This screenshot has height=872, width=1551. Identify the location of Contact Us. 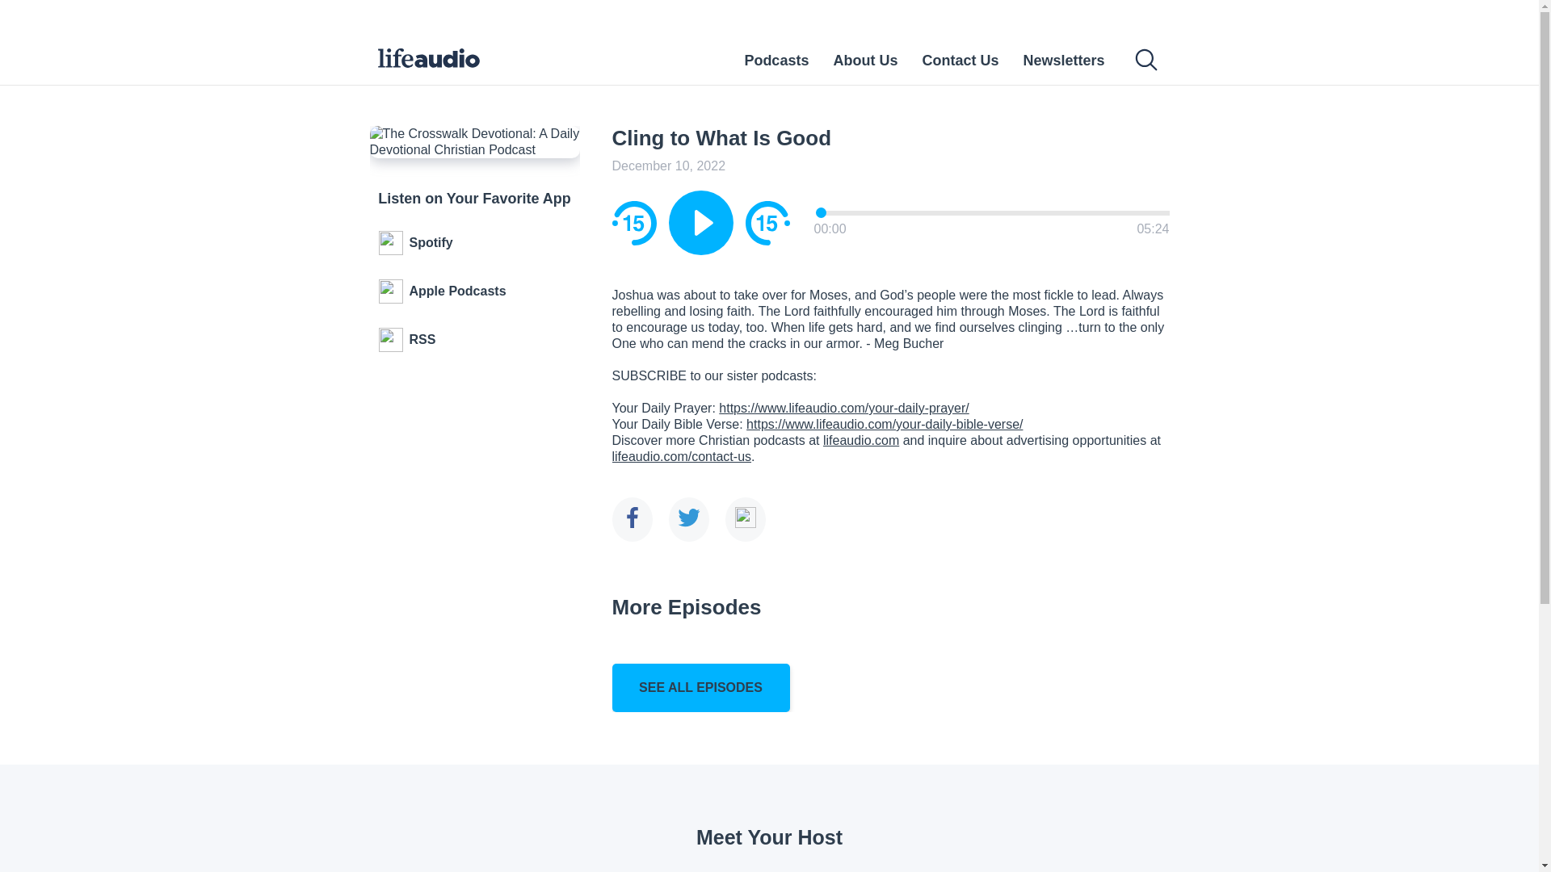
(960, 60).